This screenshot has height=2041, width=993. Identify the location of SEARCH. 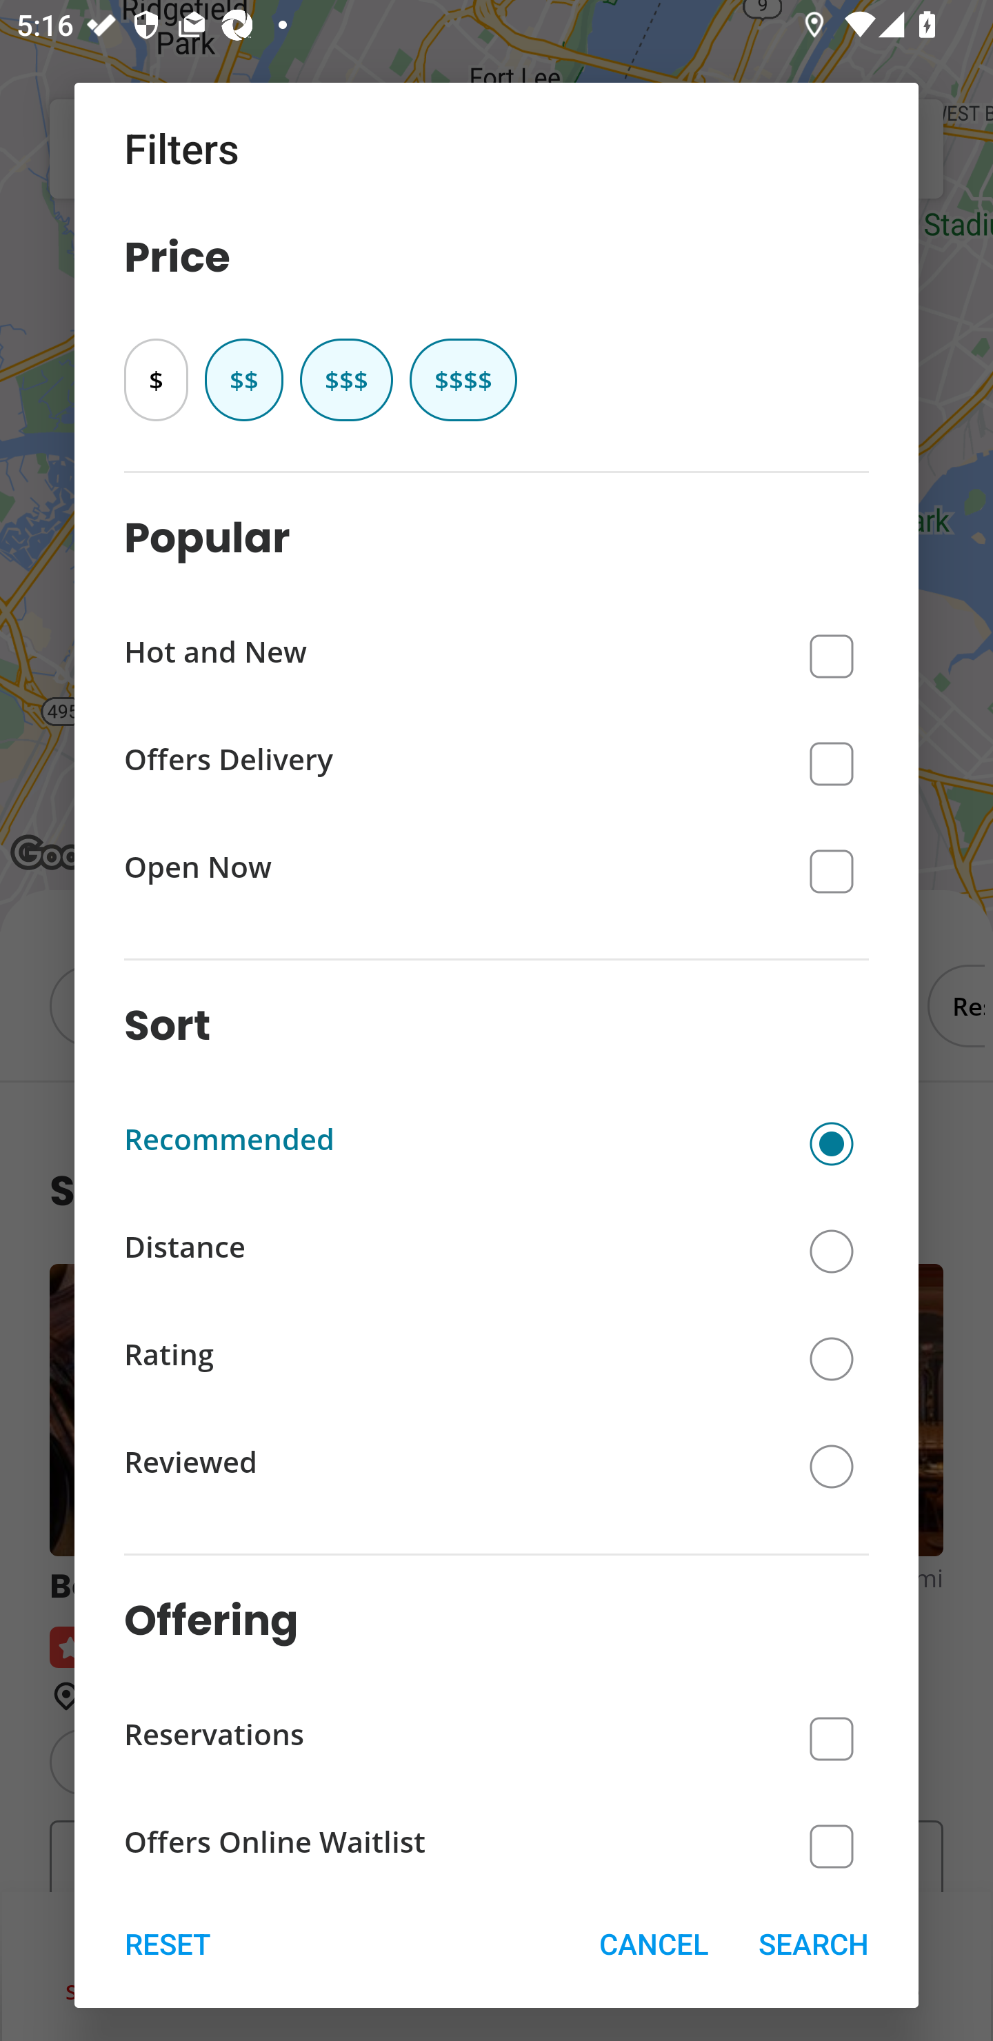
(814, 1944).